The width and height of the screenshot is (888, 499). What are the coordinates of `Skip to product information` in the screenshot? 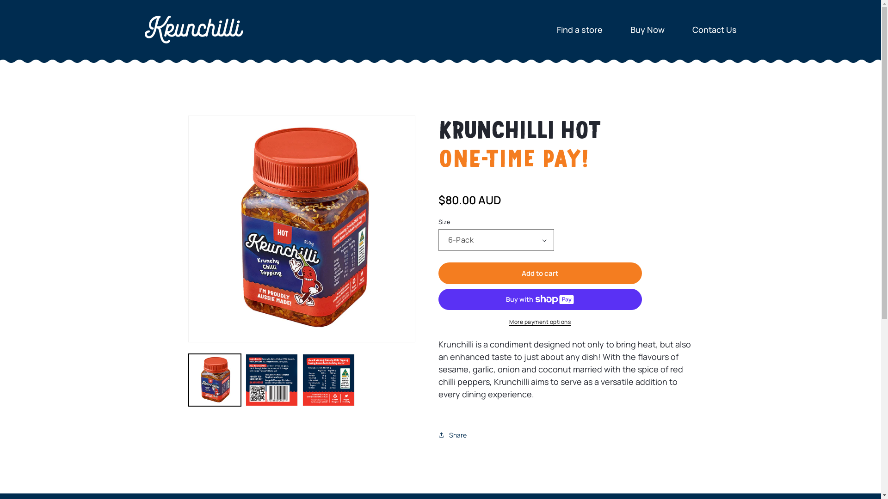 It's located at (214, 126).